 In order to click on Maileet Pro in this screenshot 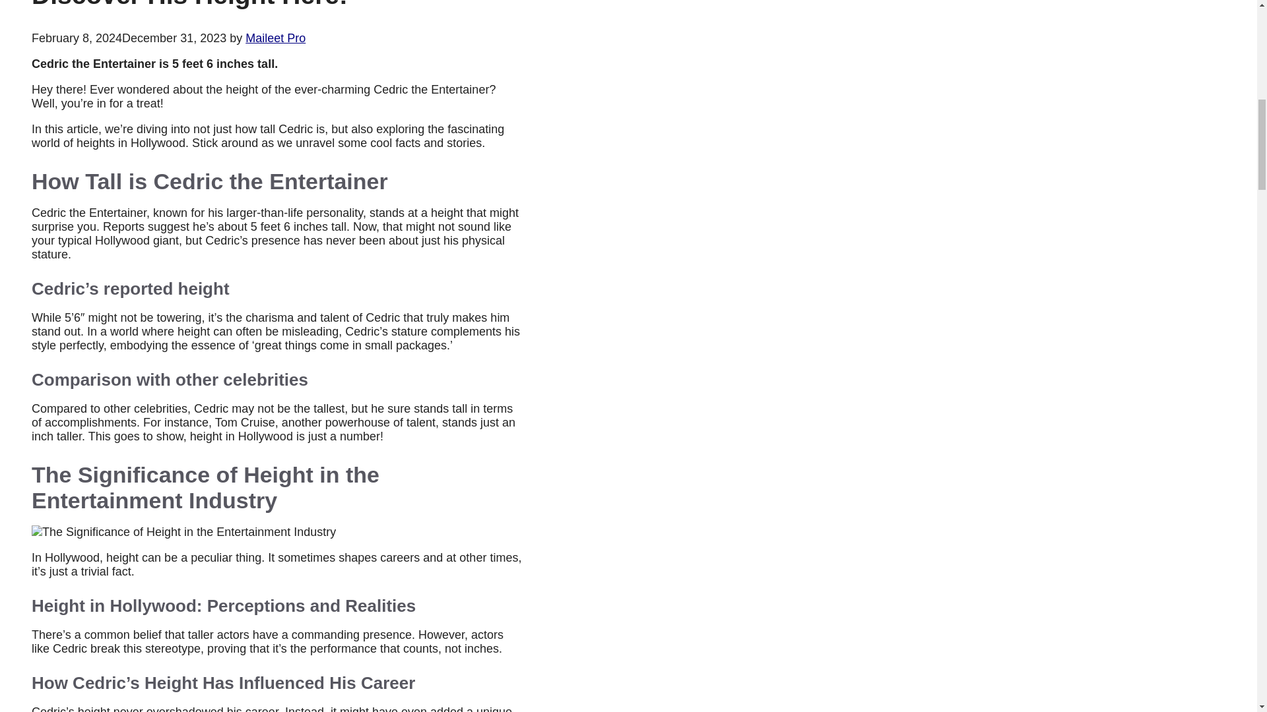, I will do `click(275, 38)`.